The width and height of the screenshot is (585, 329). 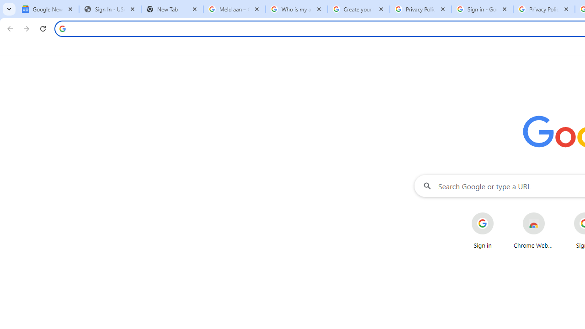 What do you see at coordinates (482, 9) in the screenshot?
I see `Sign in - Google Accounts` at bounding box center [482, 9].